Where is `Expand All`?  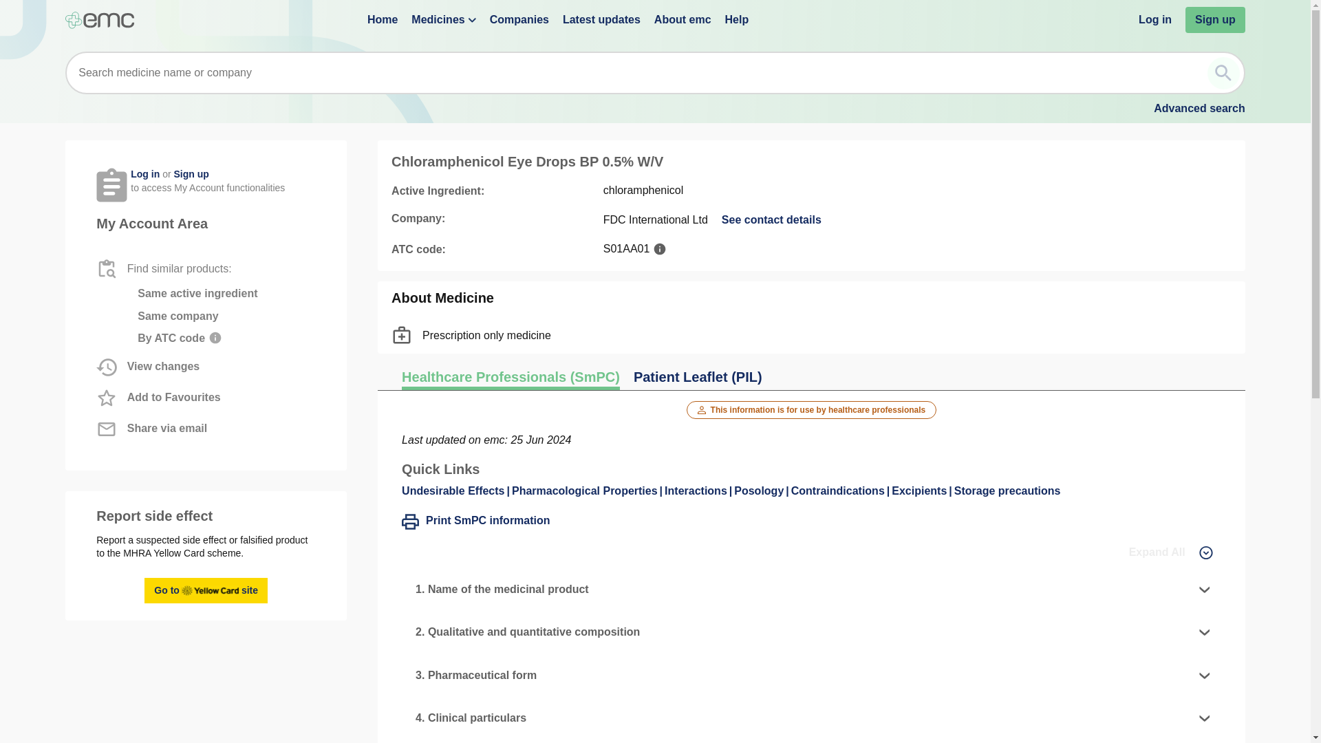 Expand All is located at coordinates (1171, 552).